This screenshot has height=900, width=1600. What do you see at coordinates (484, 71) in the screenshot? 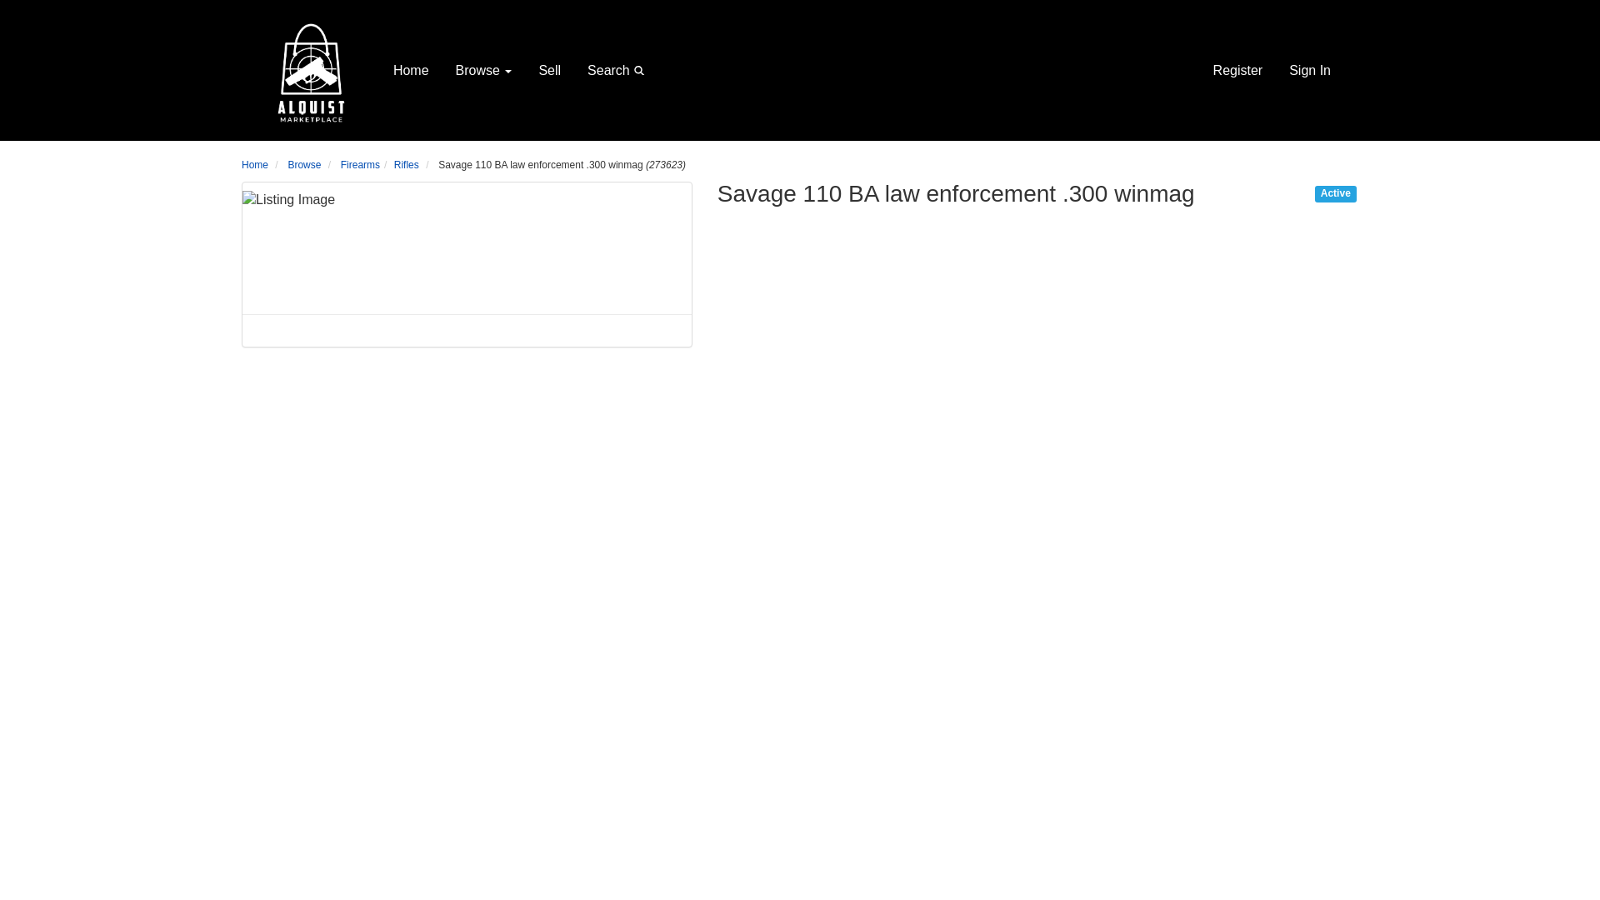
I see `Browse` at bounding box center [484, 71].